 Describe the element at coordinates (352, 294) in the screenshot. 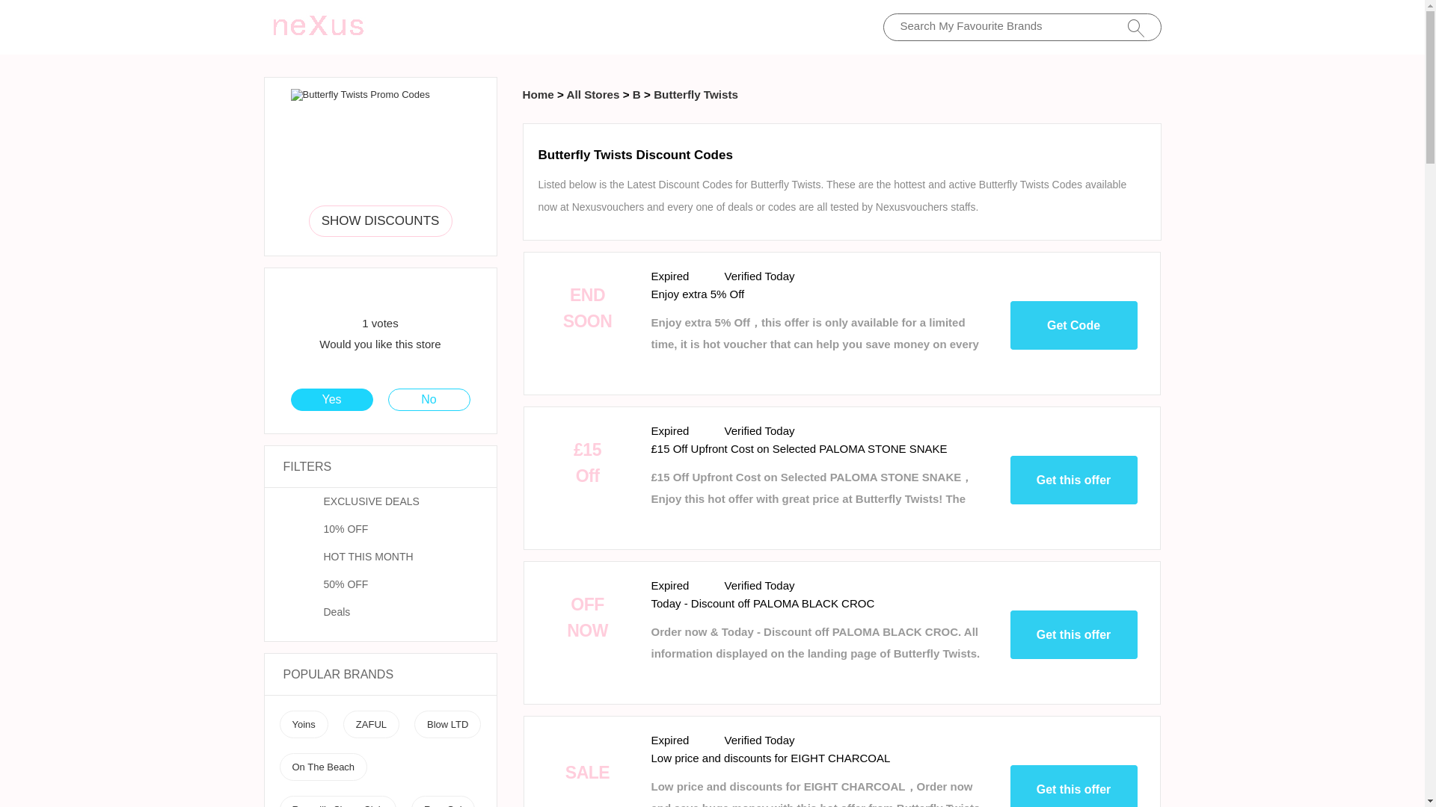

I see `2 star out of 5` at that location.